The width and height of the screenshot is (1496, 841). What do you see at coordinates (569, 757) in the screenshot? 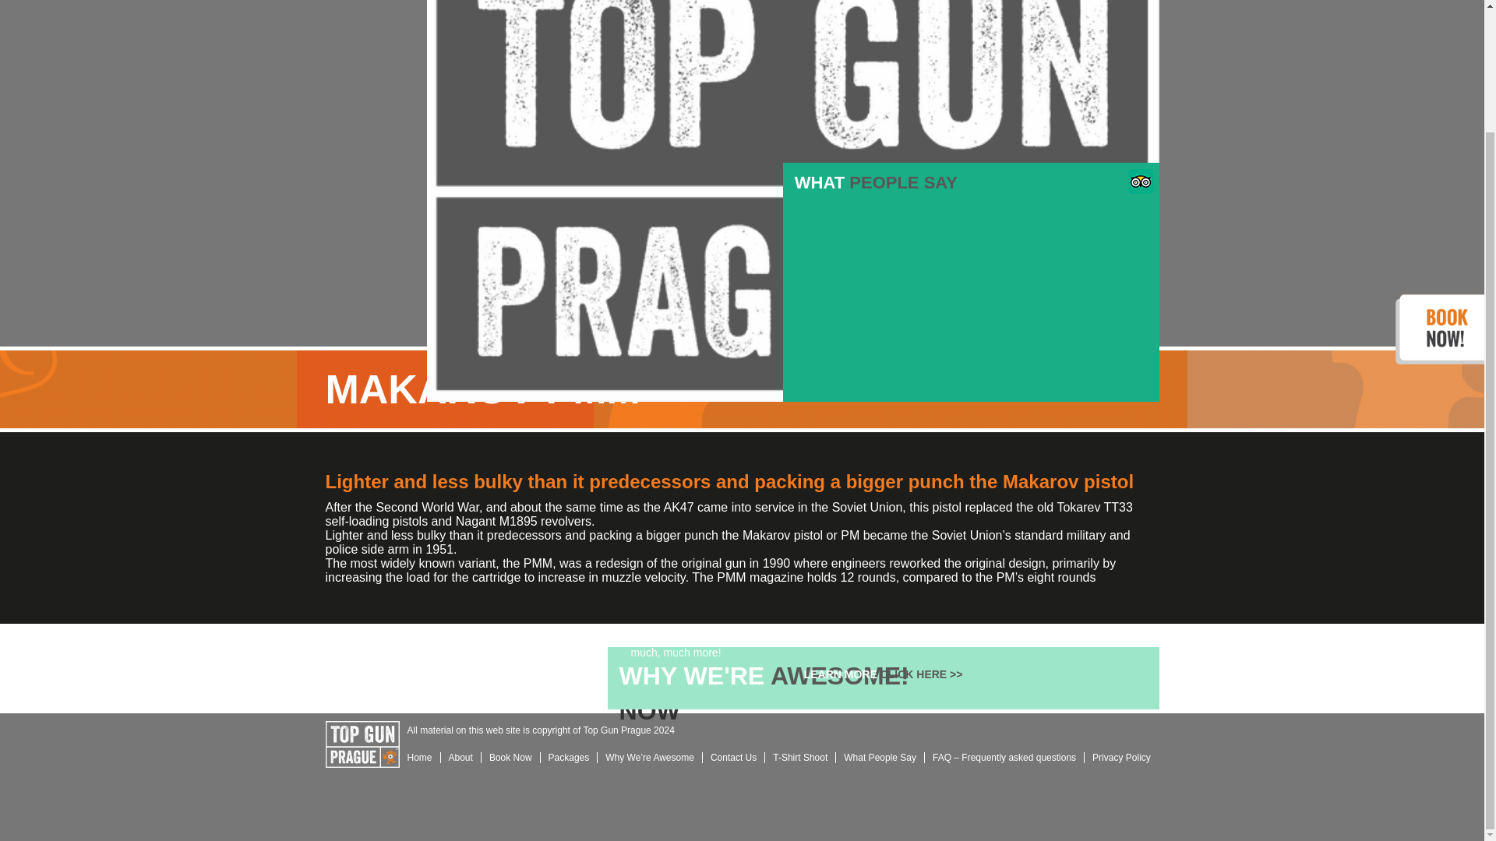
I see `Packages` at bounding box center [569, 757].